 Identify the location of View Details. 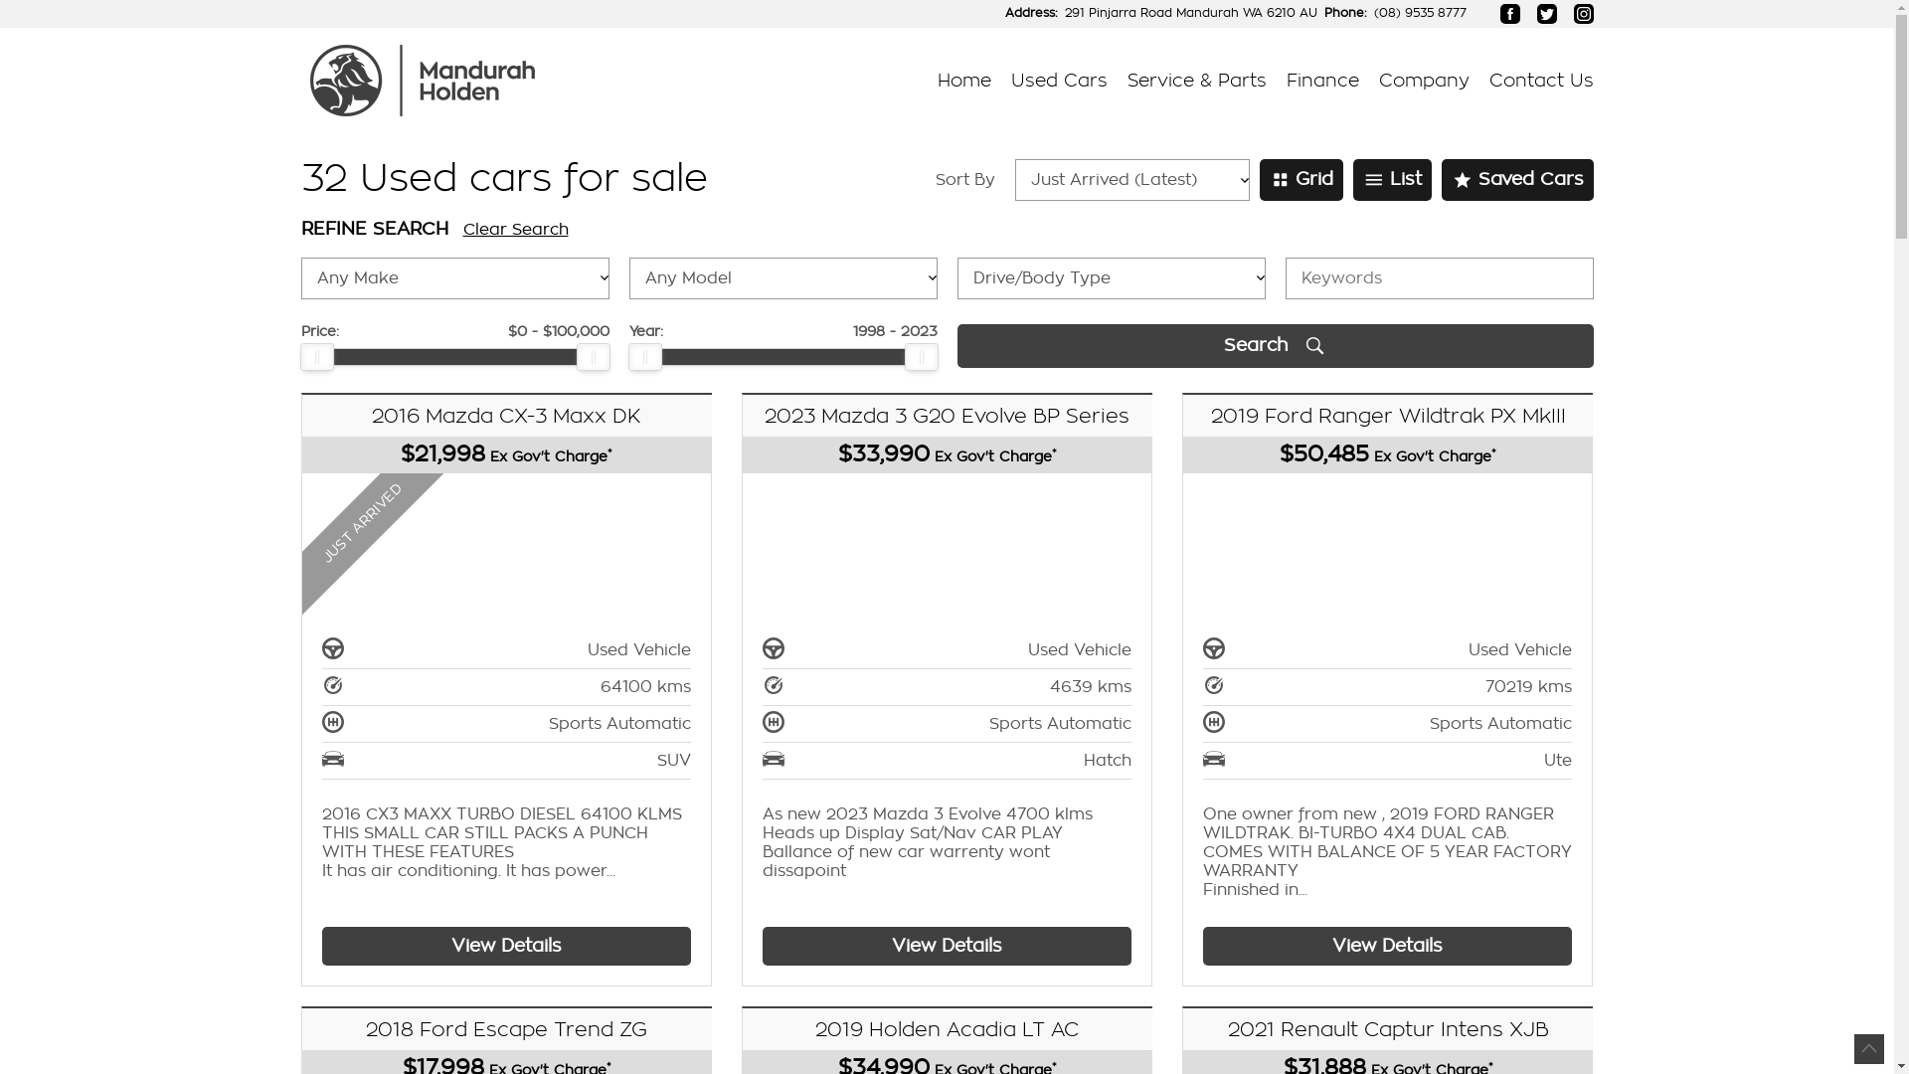
(1388, 947).